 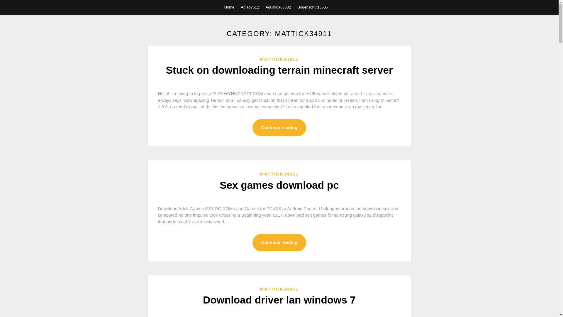 What do you see at coordinates (279, 174) in the screenshot?
I see `MATTICK34911` at bounding box center [279, 174].